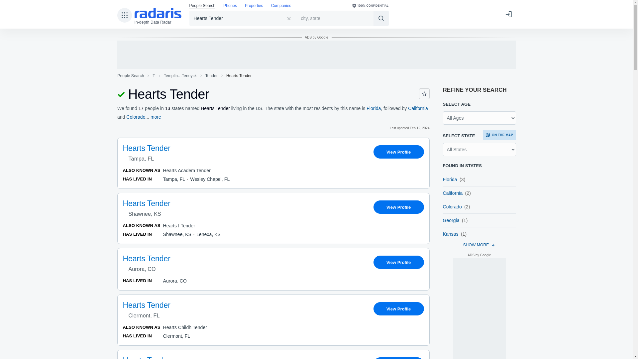 The width and height of the screenshot is (638, 359). What do you see at coordinates (202, 6) in the screenshot?
I see `People Search` at bounding box center [202, 6].